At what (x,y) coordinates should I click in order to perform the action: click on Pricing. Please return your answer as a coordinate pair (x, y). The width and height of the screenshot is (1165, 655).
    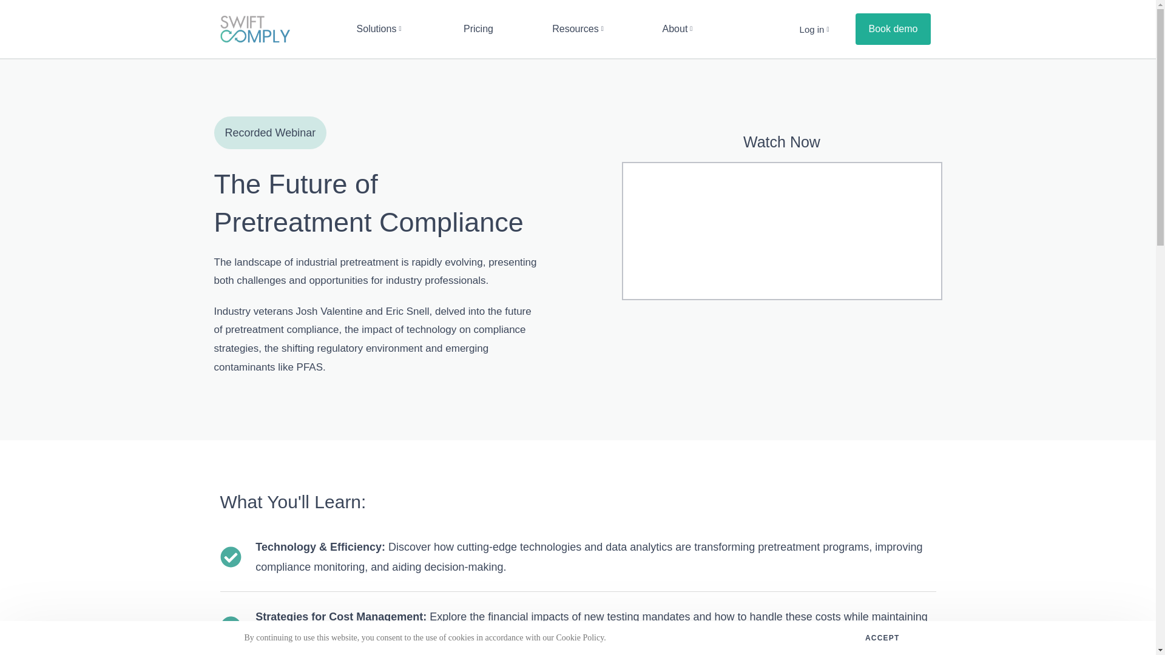
    Looking at the image, I should click on (478, 29).